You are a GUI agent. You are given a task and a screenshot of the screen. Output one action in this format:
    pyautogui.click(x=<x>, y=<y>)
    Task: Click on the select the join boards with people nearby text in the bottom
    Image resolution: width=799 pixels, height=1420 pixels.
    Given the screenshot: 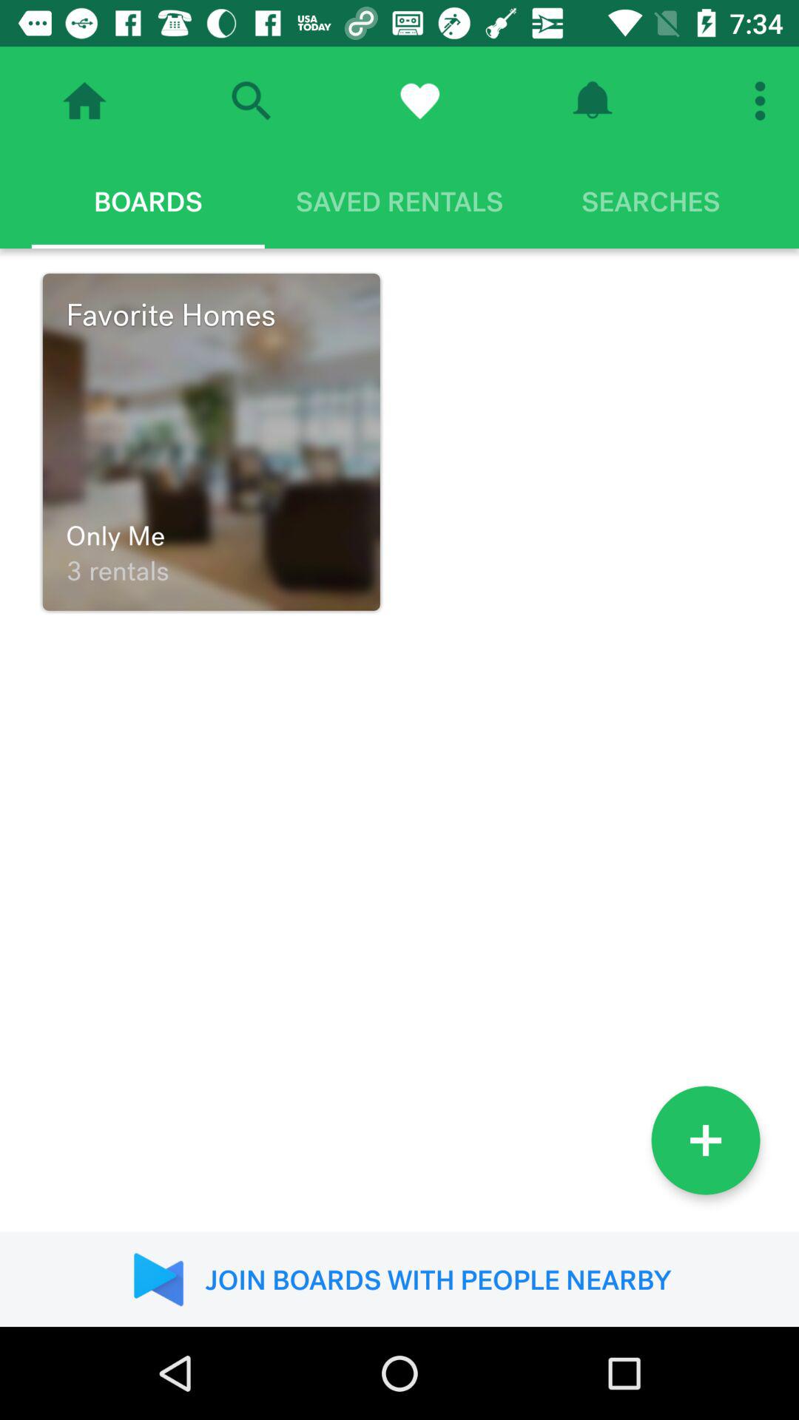 What is the action you would take?
    pyautogui.click(x=399, y=1279)
    